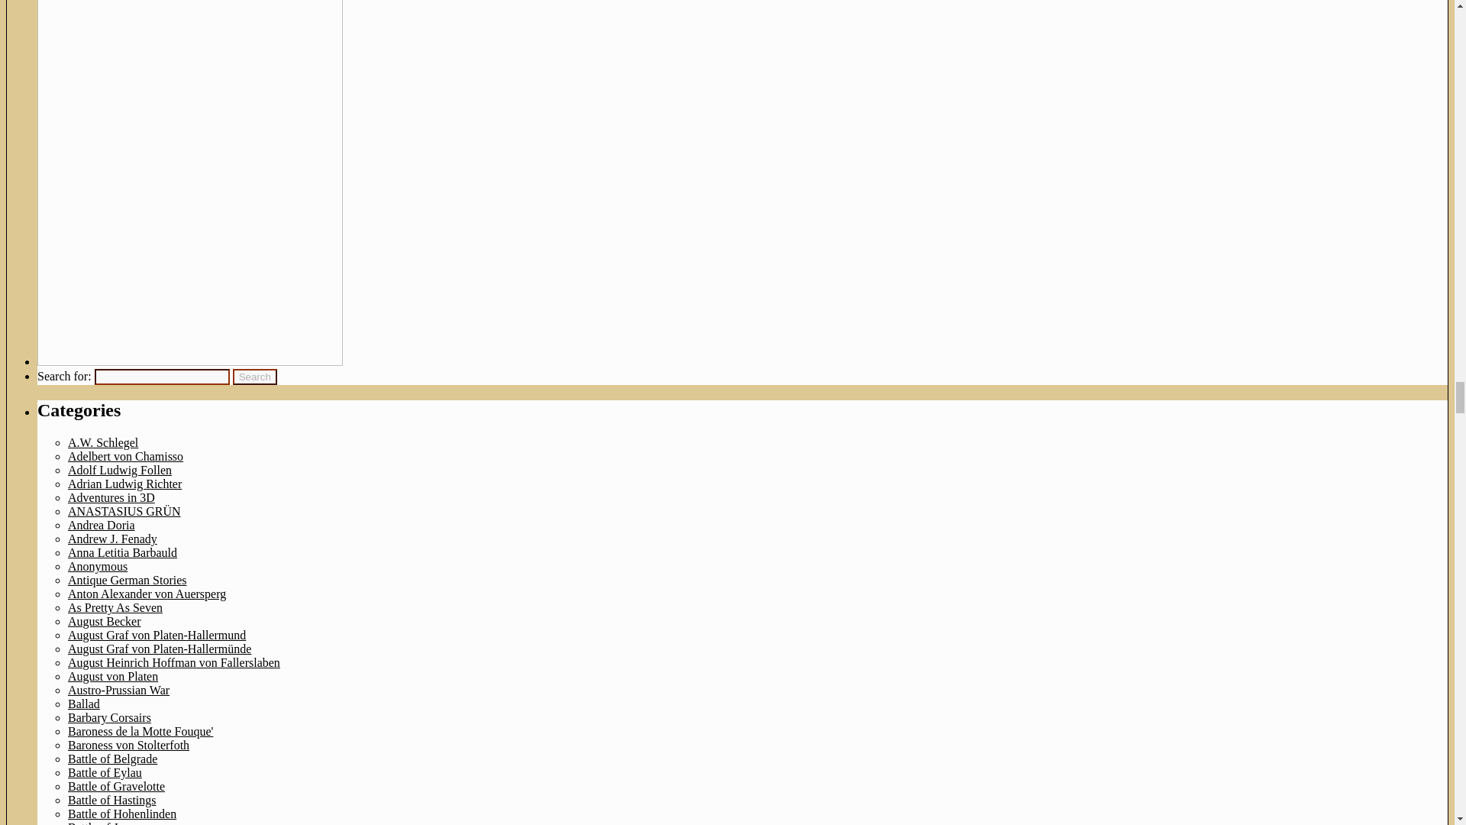  Describe the element at coordinates (108, 717) in the screenshot. I see `Barbary Corsairs` at that location.